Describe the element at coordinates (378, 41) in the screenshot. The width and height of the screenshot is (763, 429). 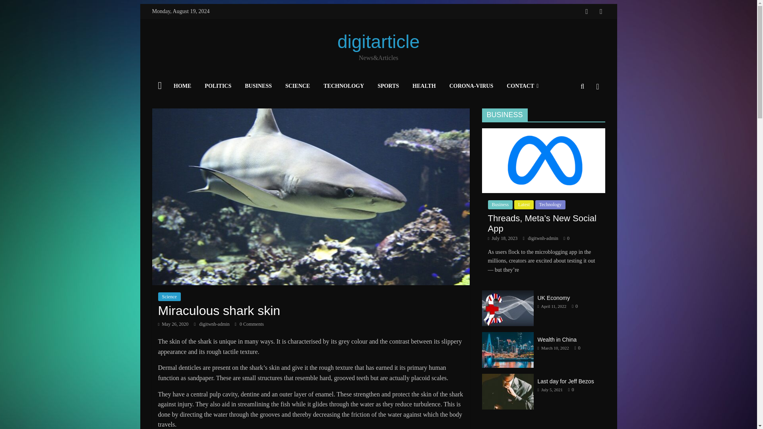
I see `digitarticle` at that location.